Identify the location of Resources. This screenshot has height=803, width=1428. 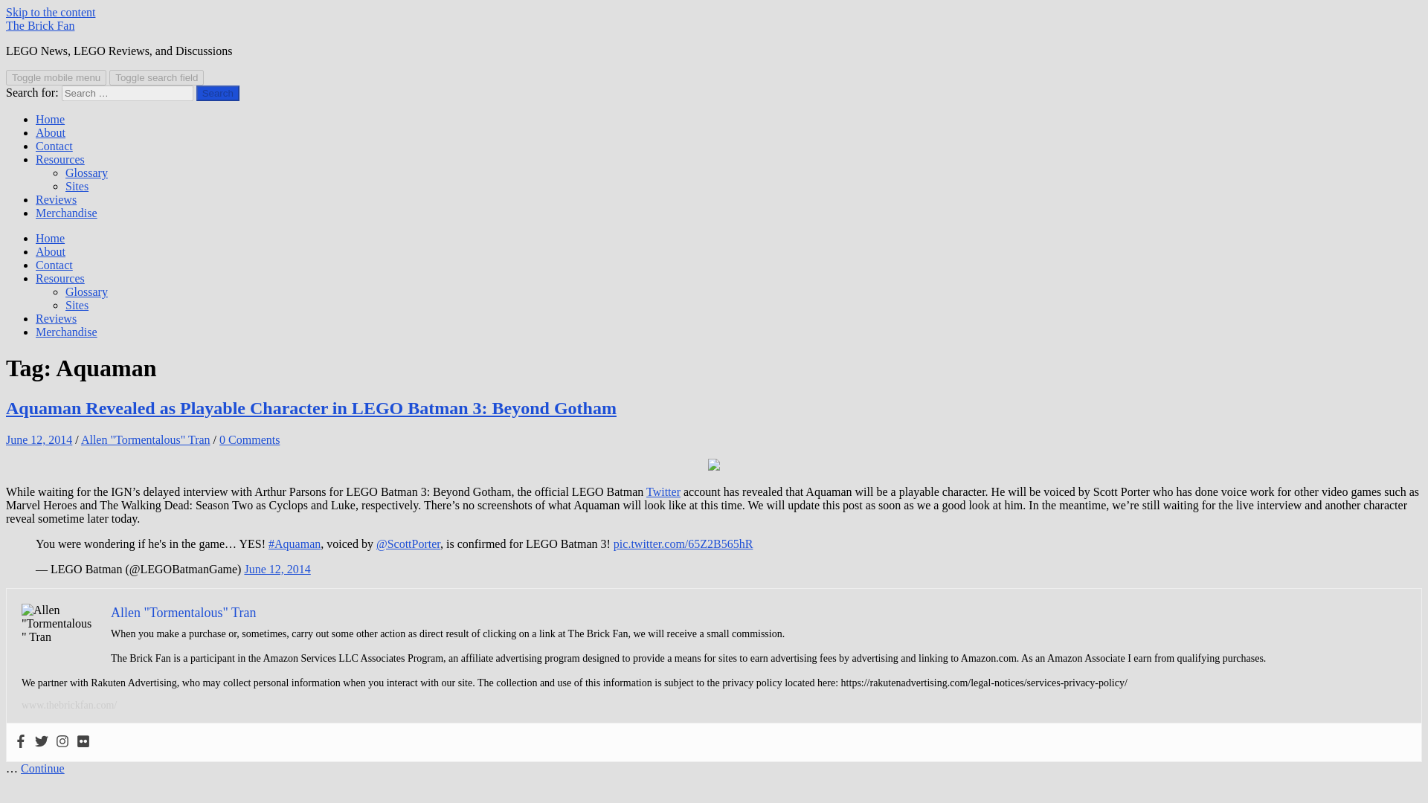
(59, 159).